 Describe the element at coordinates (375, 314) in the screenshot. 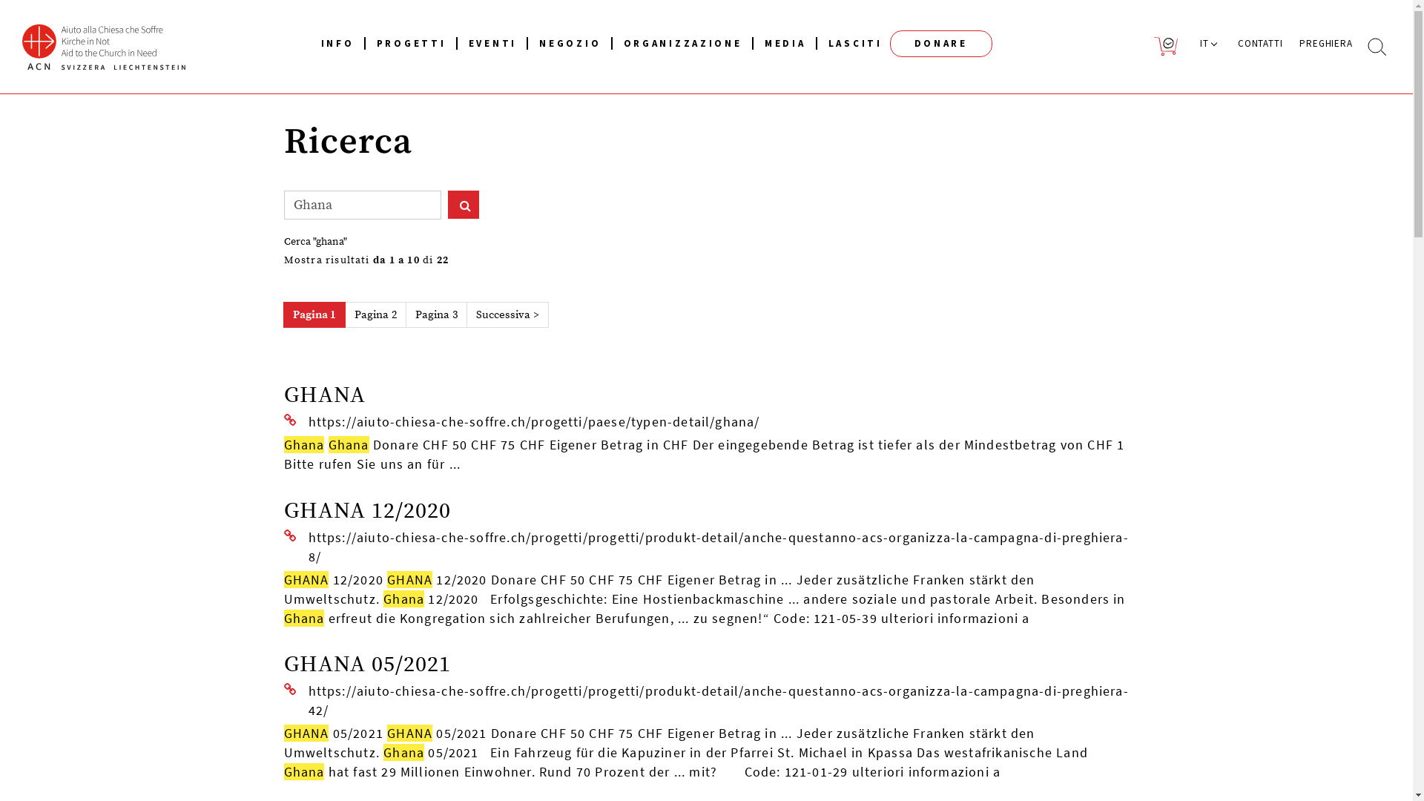

I see `Pagina 2` at that location.